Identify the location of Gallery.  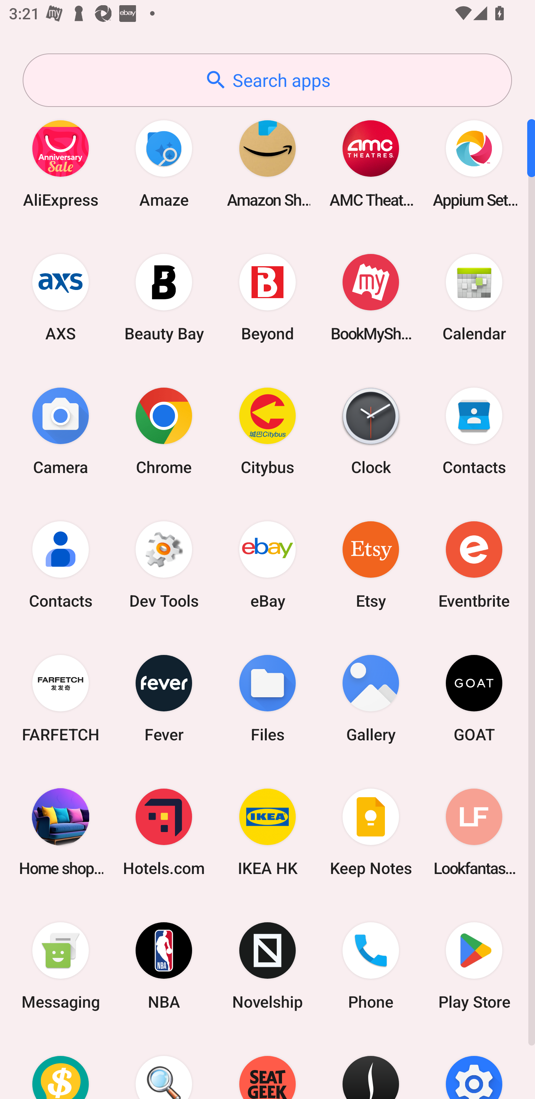
(371, 698).